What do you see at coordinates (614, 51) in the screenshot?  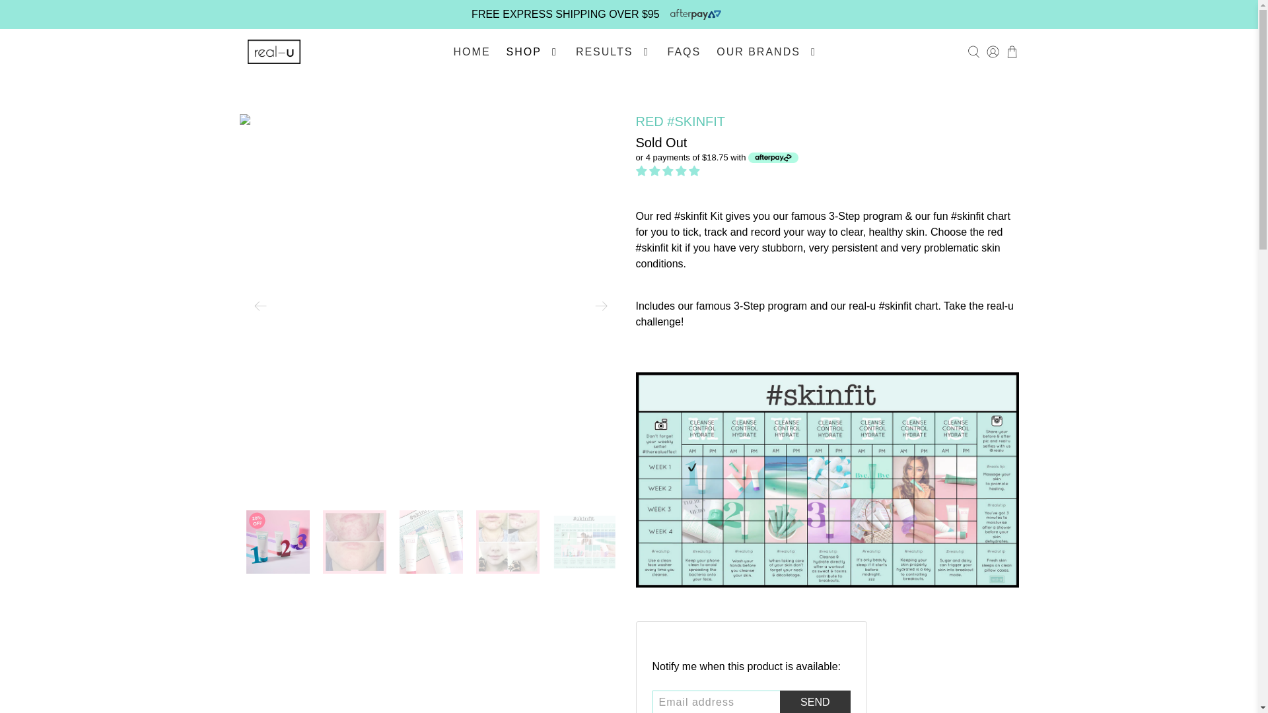 I see `RESULTS` at bounding box center [614, 51].